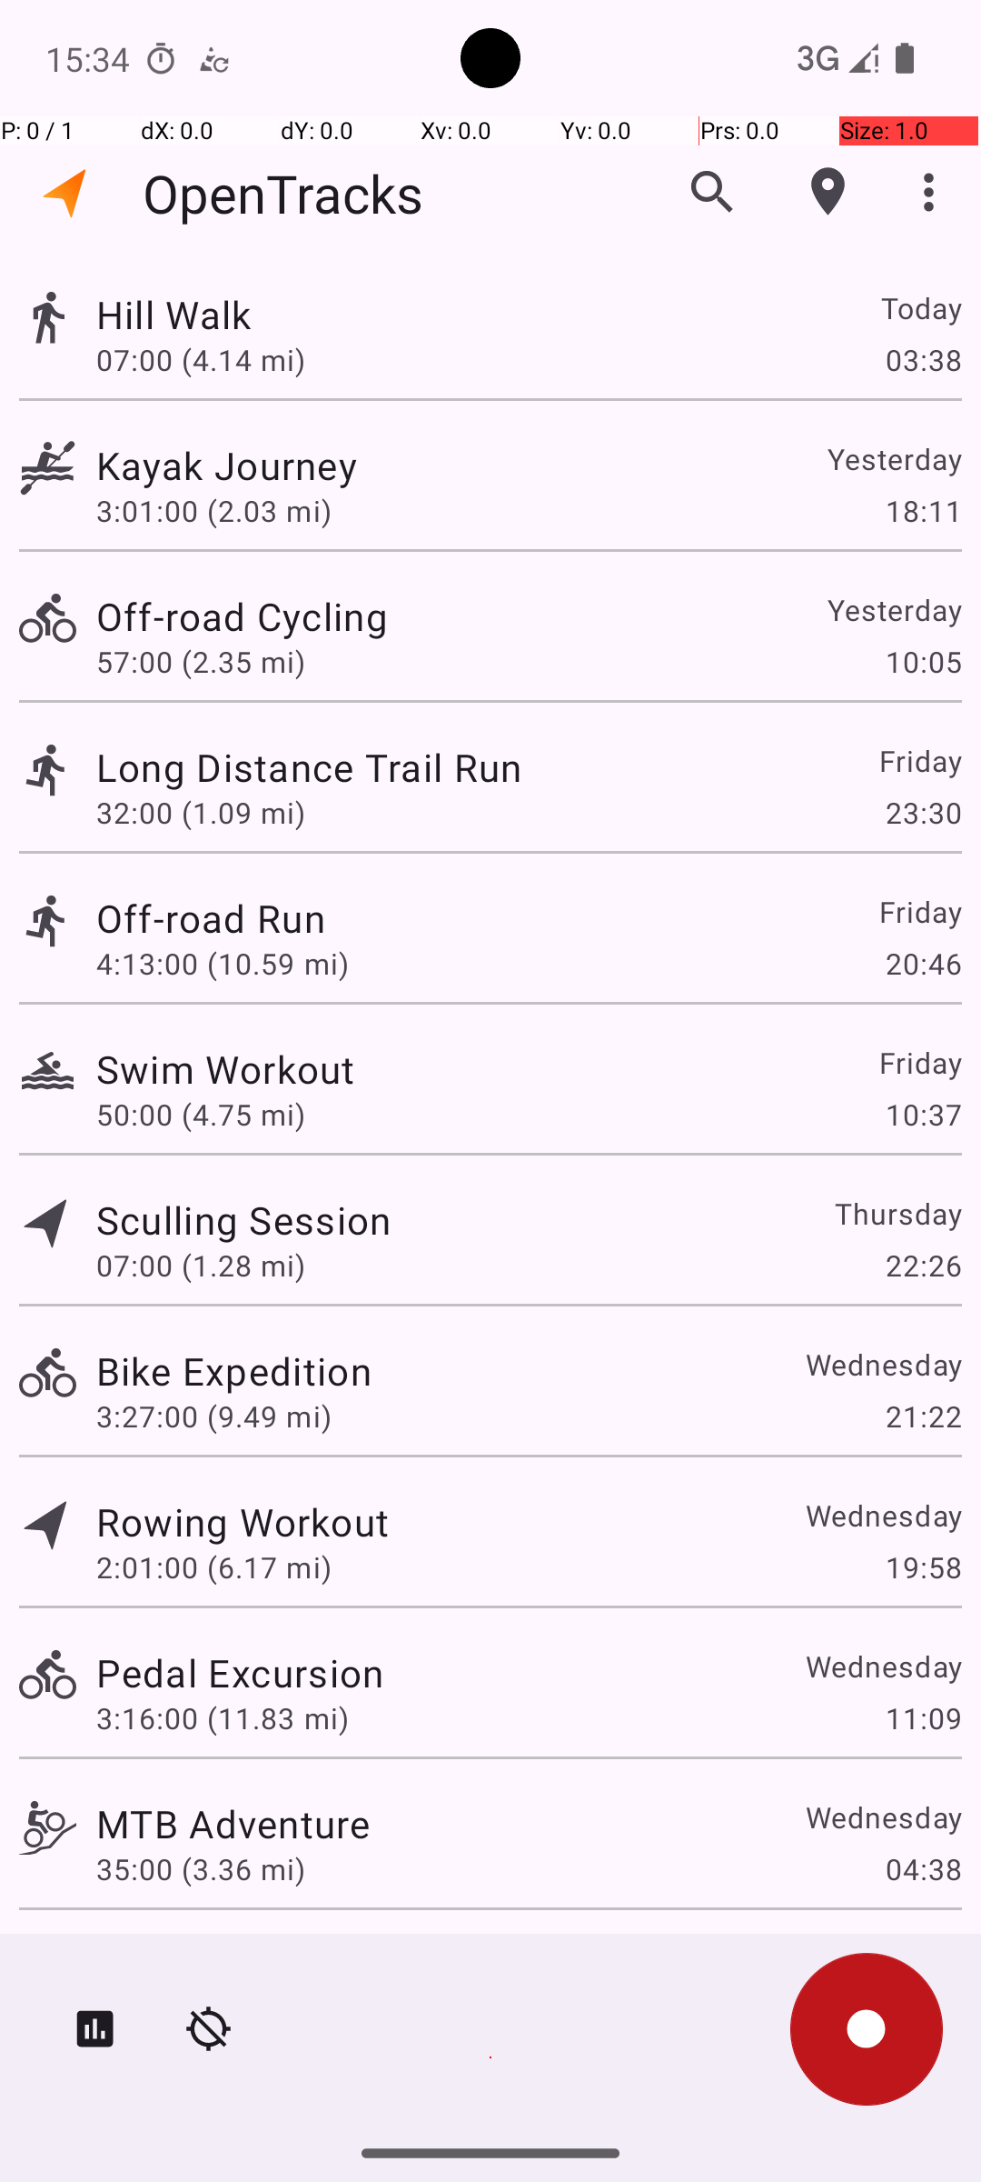 Image resolution: width=981 pixels, height=2182 pixels. I want to click on 11:09, so click(923, 1718).